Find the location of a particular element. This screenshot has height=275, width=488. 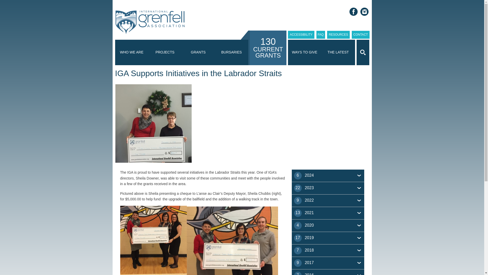

PROJECTS is located at coordinates (165, 52).